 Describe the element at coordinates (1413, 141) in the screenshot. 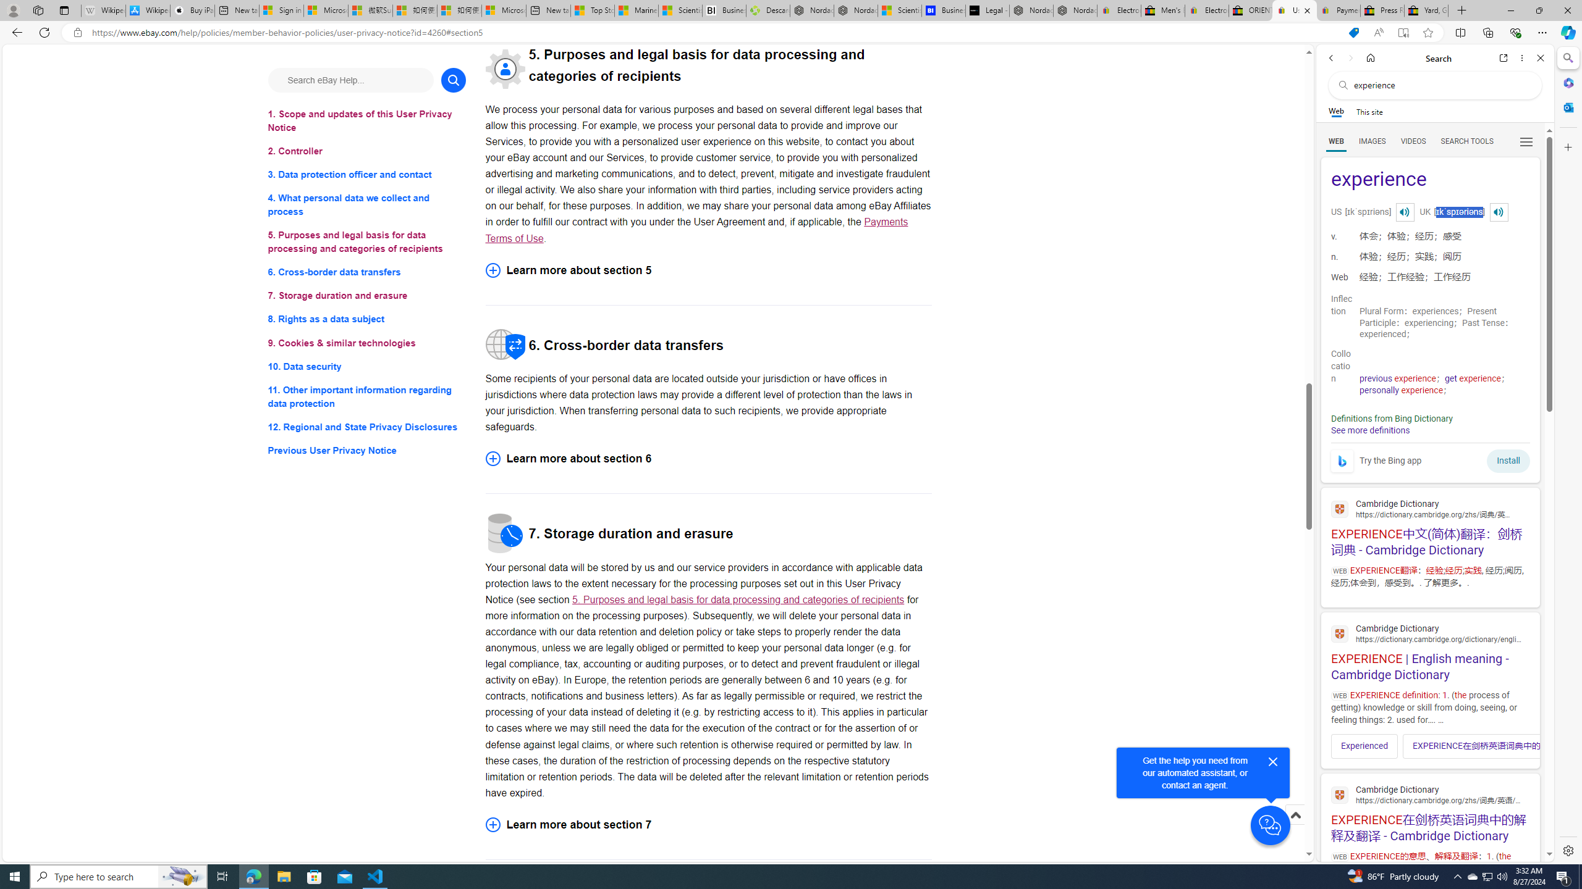

I see `VIDEOS` at that location.